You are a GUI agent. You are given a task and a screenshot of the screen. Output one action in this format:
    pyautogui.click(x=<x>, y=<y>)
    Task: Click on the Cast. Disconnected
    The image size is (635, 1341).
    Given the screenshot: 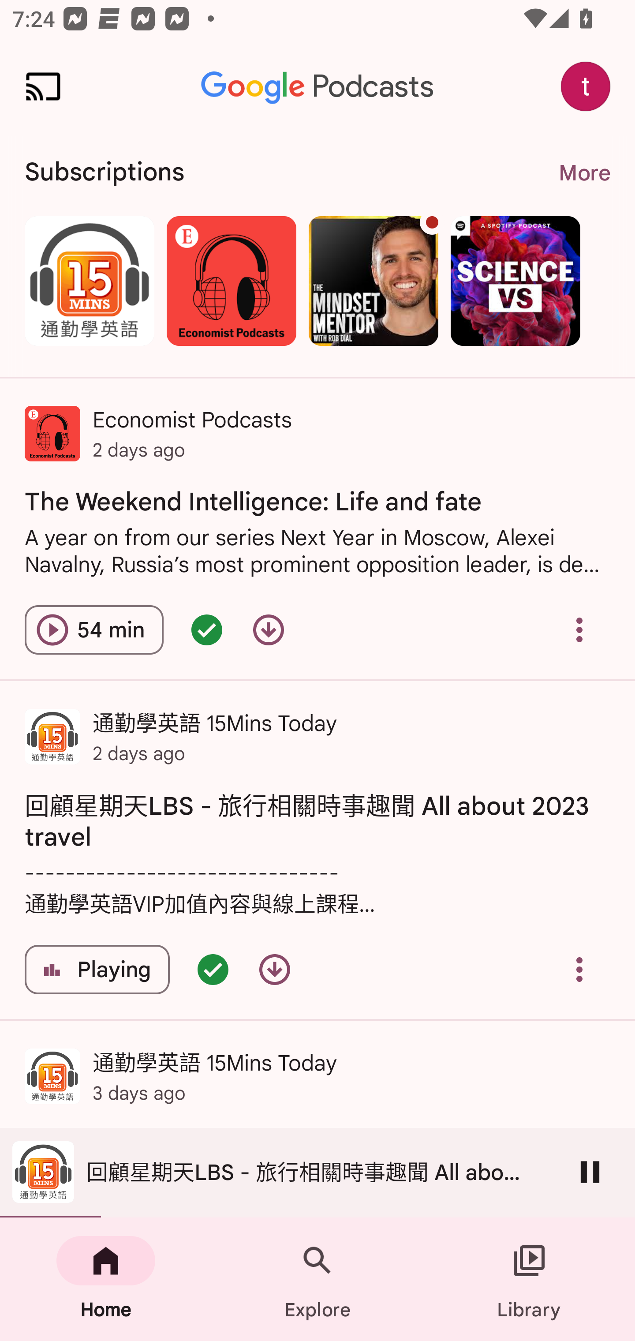 What is the action you would take?
    pyautogui.click(x=43, y=86)
    